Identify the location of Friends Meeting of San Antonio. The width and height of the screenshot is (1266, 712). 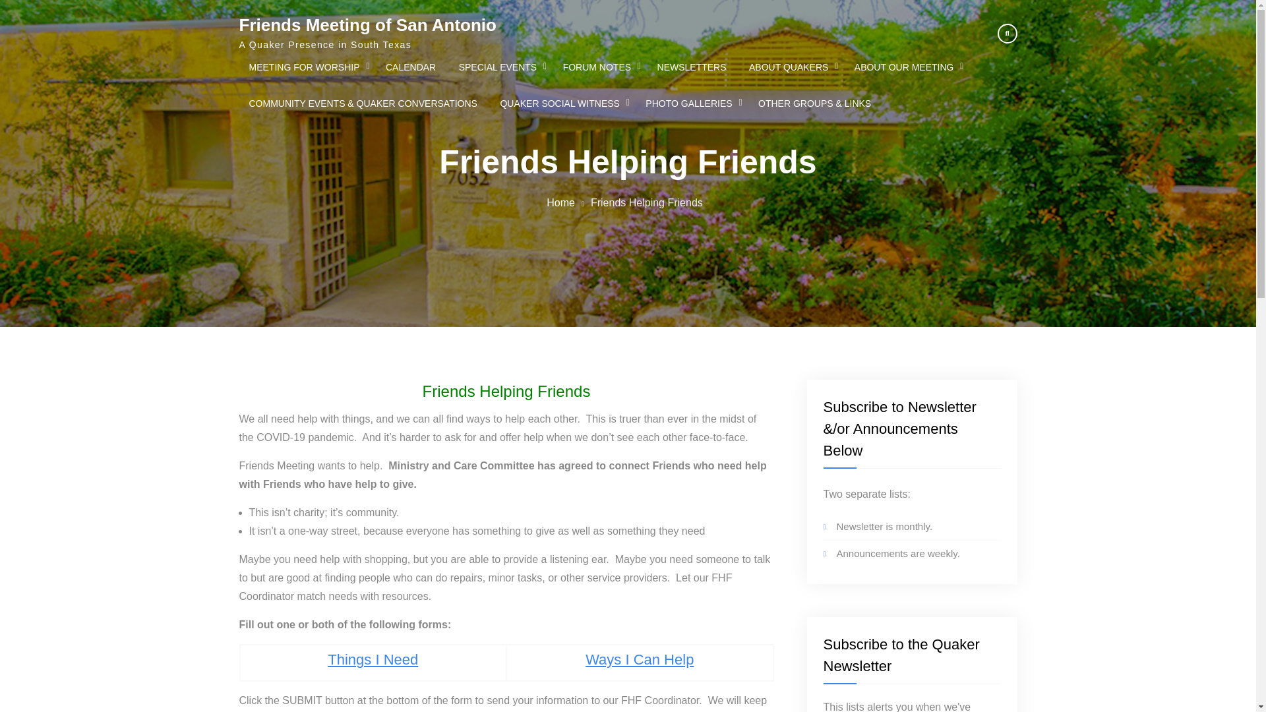
(367, 24).